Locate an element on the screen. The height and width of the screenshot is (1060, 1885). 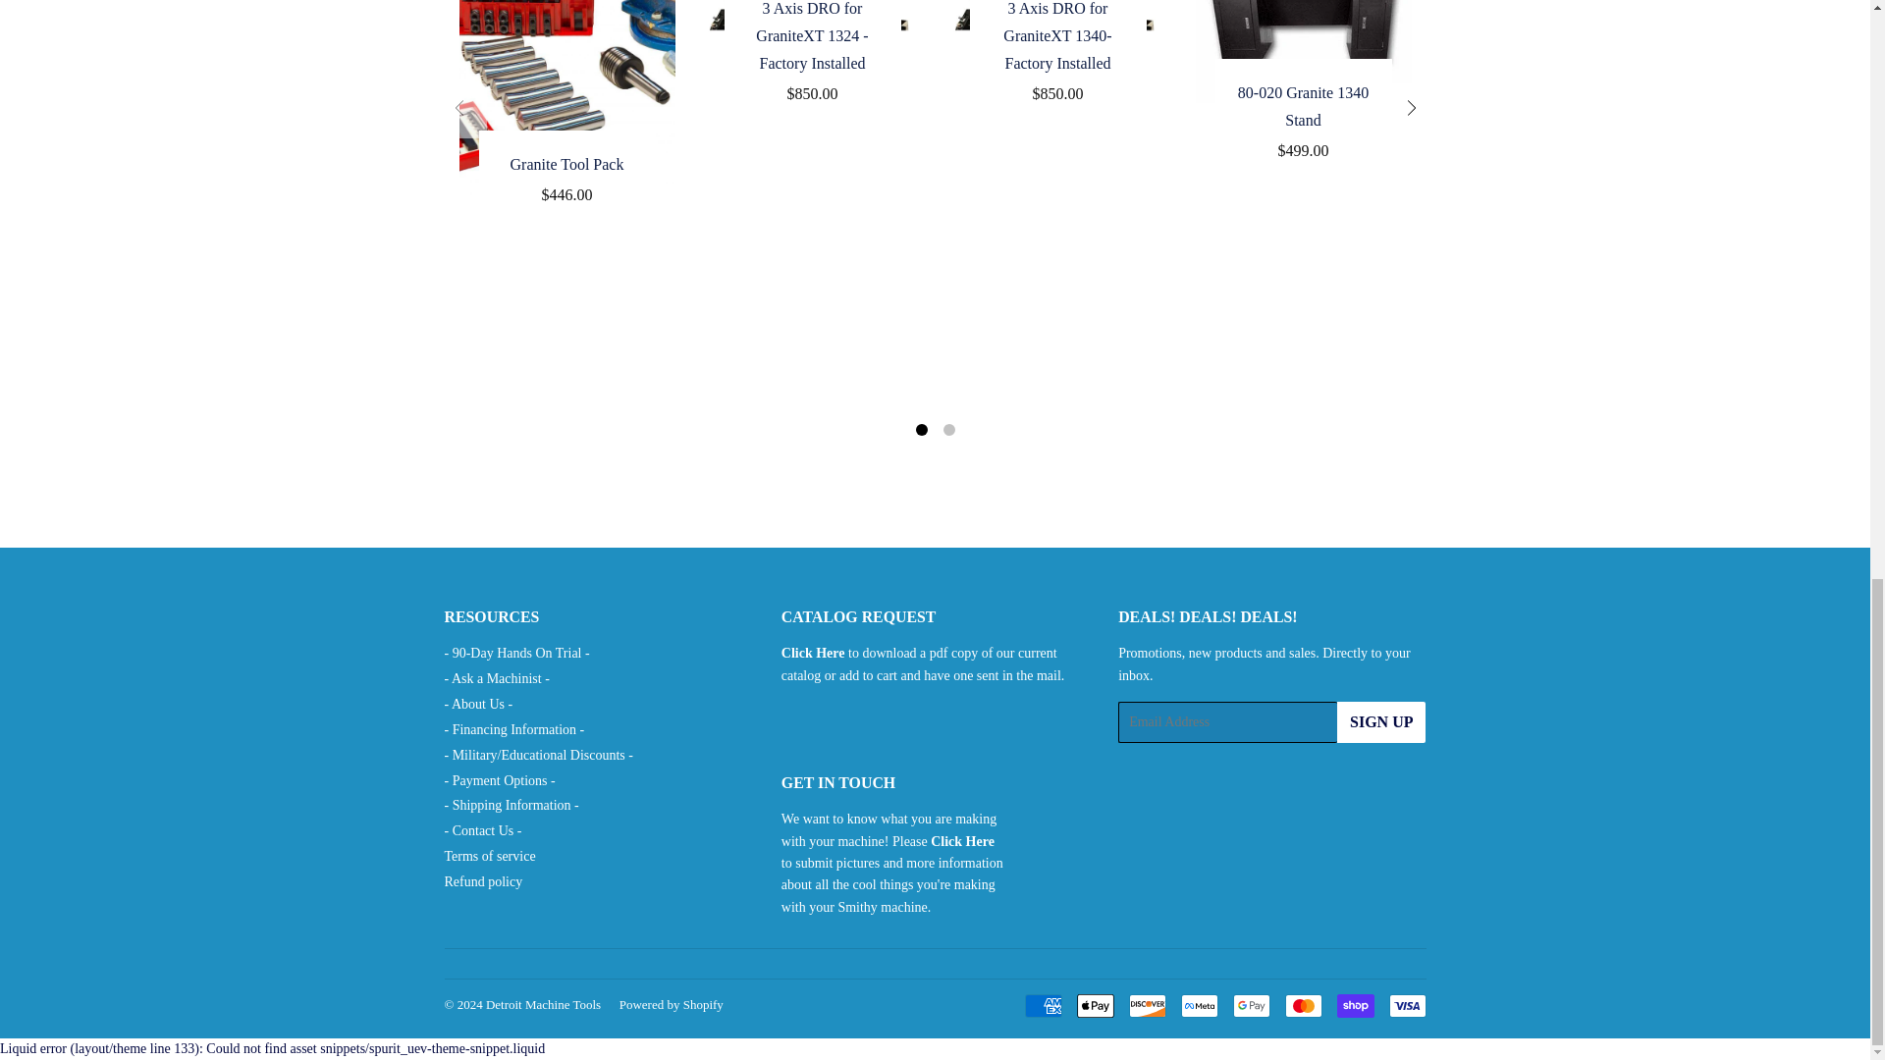
Google Pay is located at coordinates (1251, 1005).